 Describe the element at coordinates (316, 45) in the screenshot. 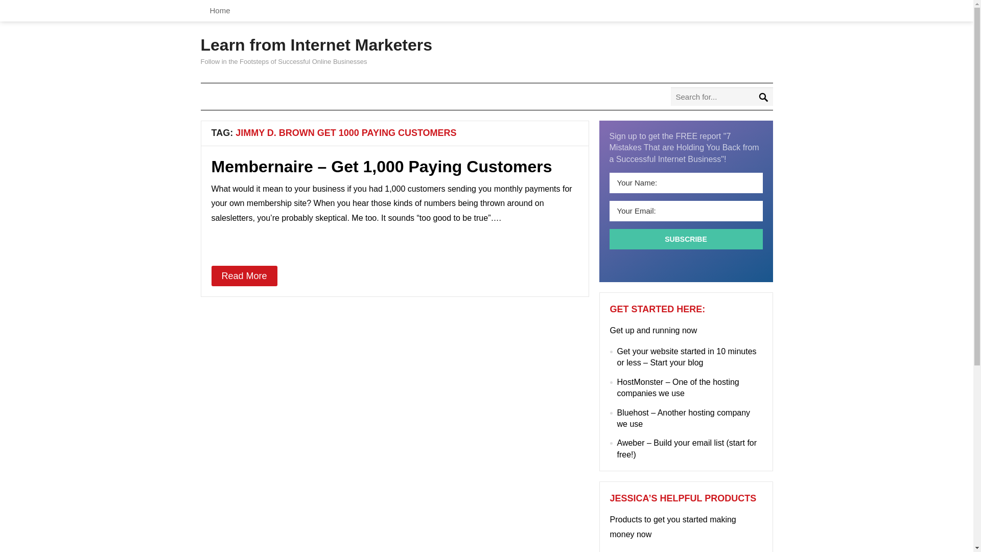

I see `Learn from Internet Marketers` at that location.